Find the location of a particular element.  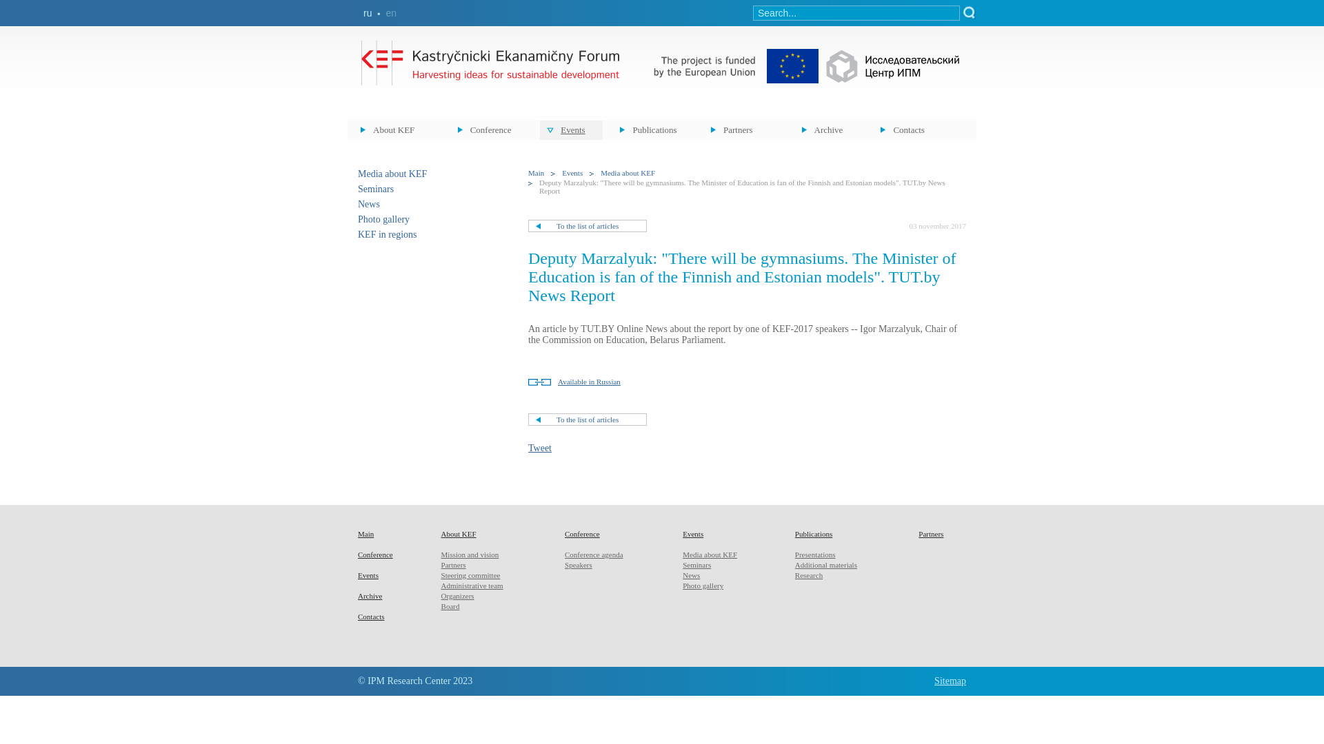

Photo gallery is located at coordinates (383, 219).